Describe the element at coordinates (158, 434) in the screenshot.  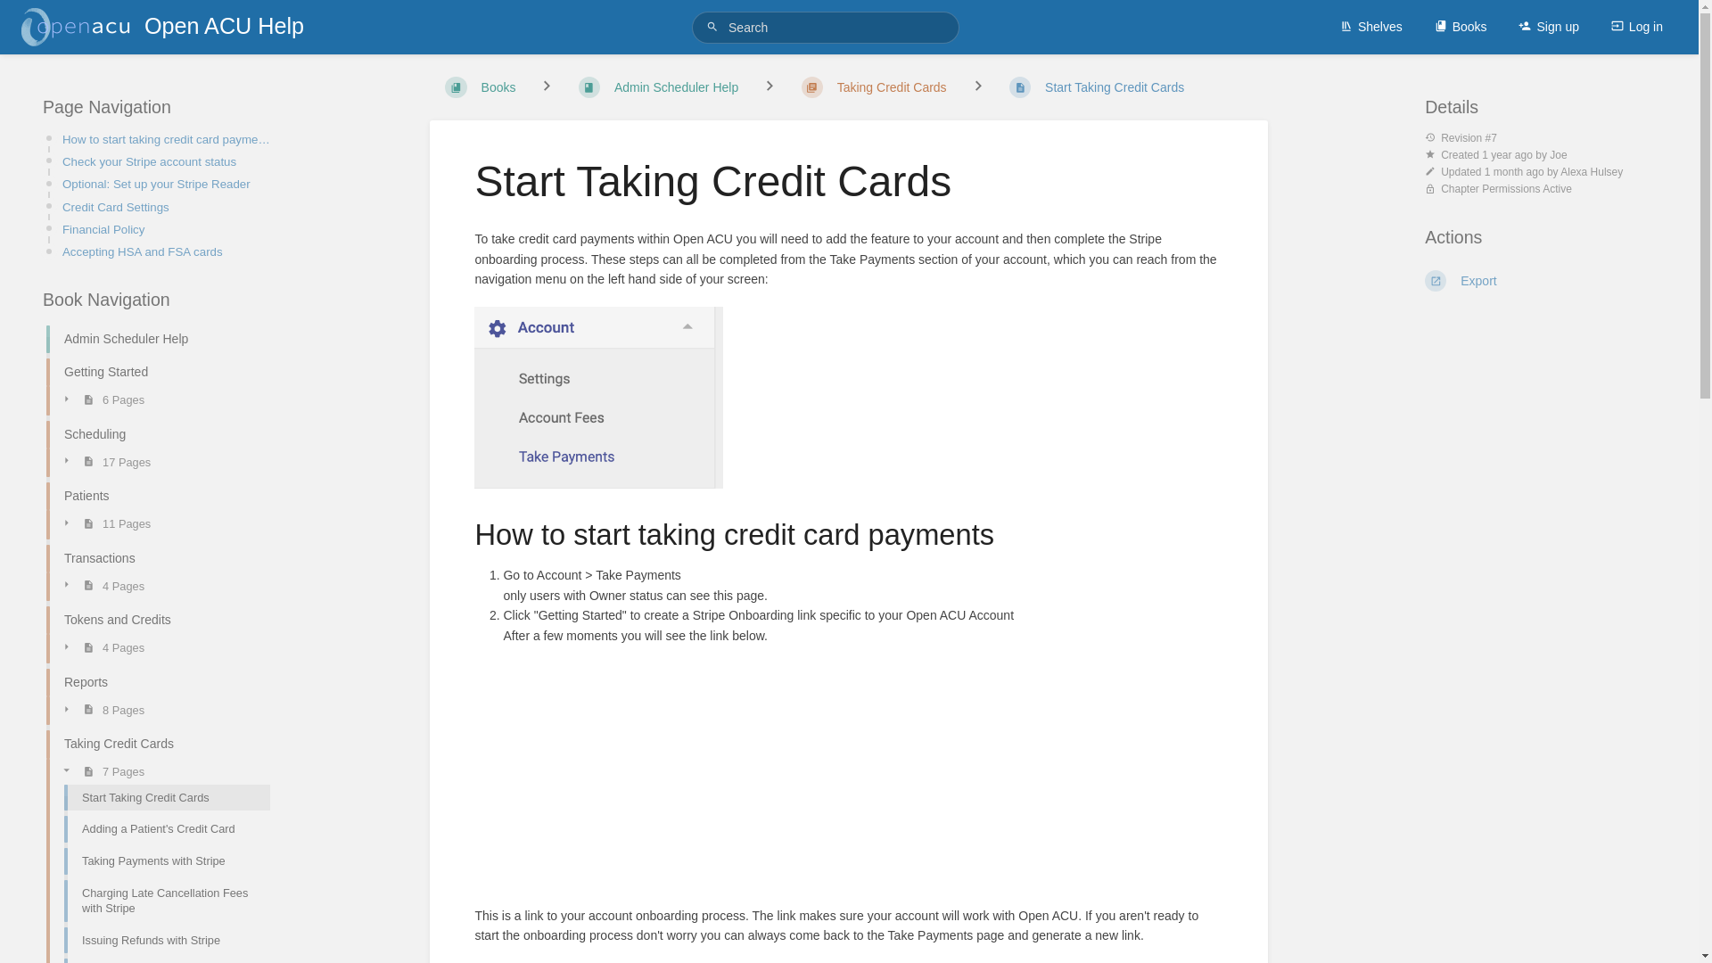
I see `Scheduling` at that location.